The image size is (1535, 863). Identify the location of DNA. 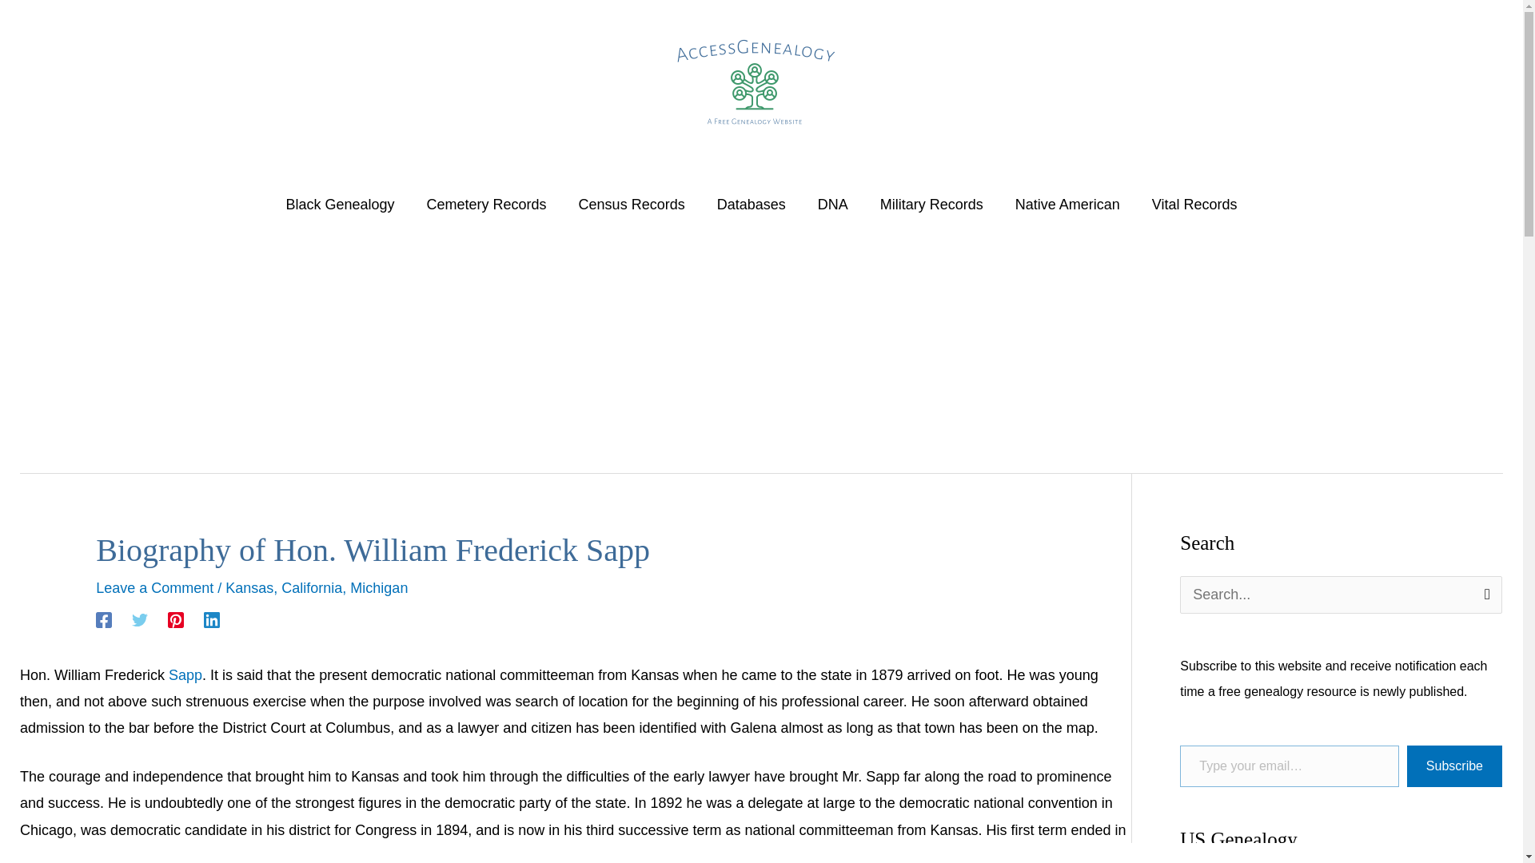
(832, 205).